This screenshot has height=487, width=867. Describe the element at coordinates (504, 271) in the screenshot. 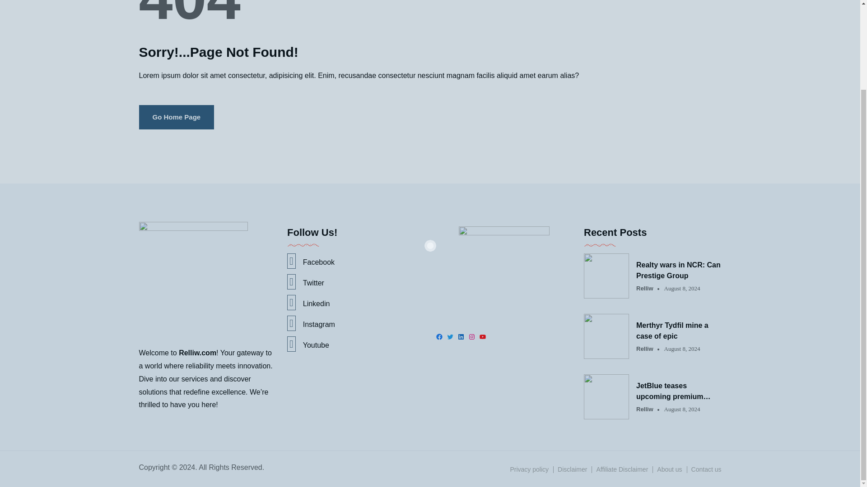

I see `button-pintrest-1` at that location.